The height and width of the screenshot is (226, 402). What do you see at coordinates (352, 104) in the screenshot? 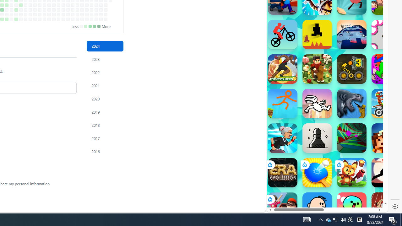
I see `Sharkosaurus Rampage Sharkosaurus Rampage` at bounding box center [352, 104].